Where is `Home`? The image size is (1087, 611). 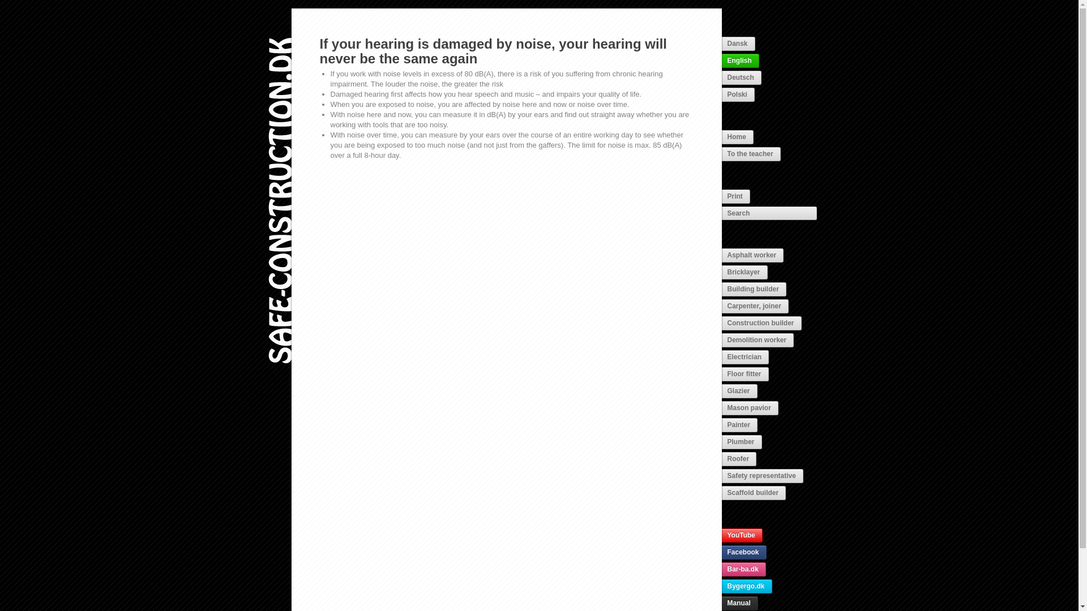
Home is located at coordinates (280, 487).